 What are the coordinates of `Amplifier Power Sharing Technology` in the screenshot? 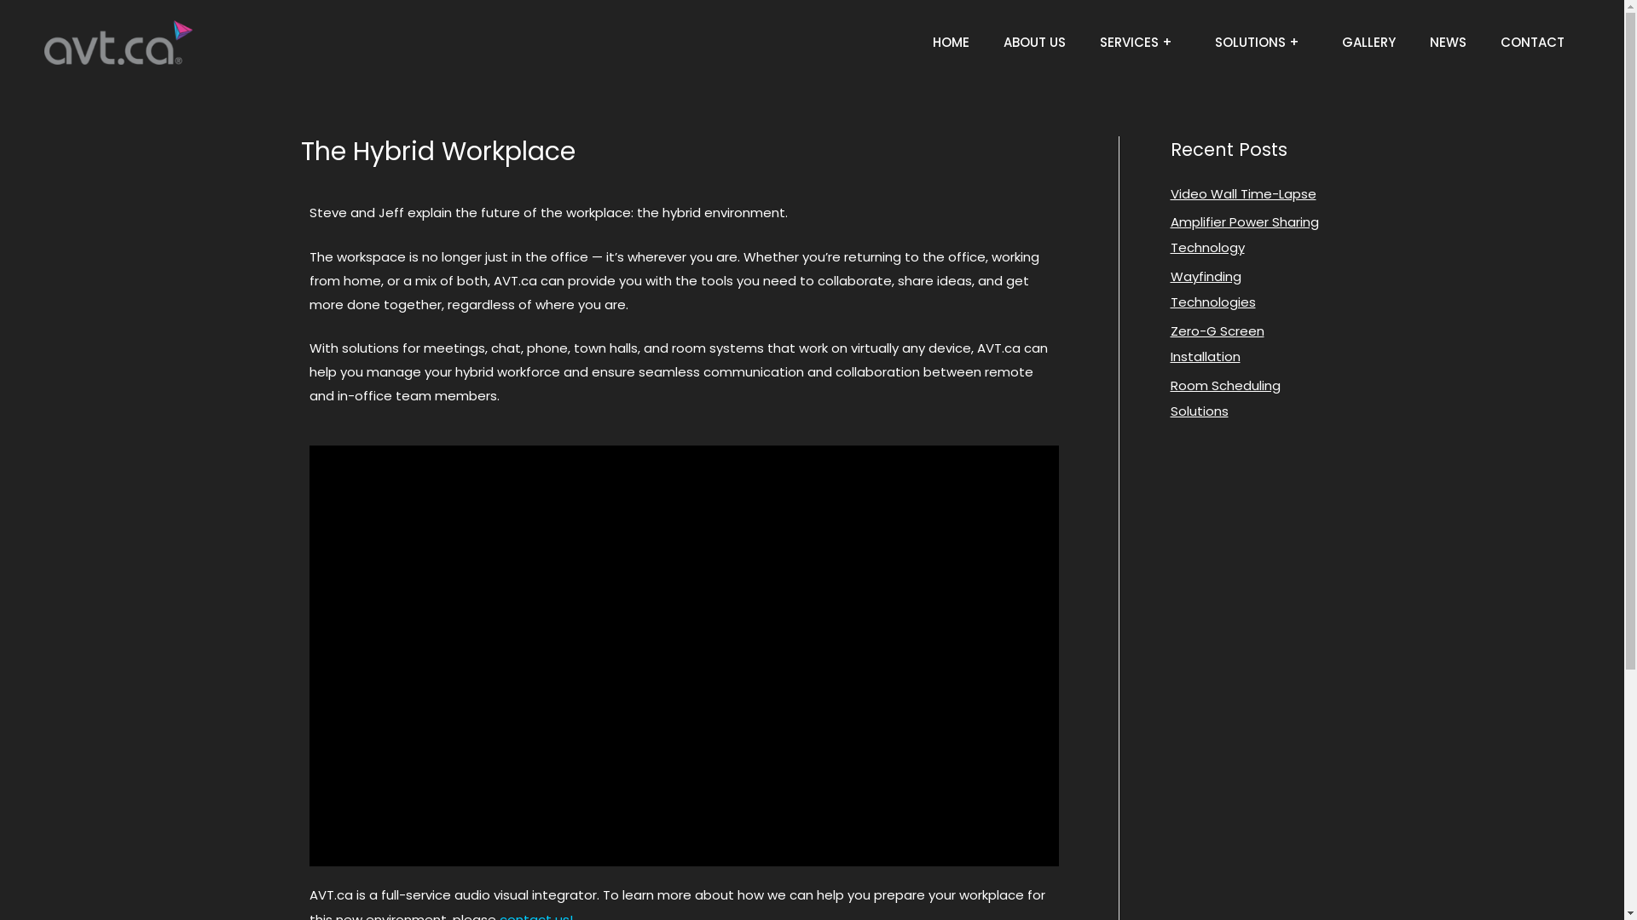 It's located at (1244, 235).